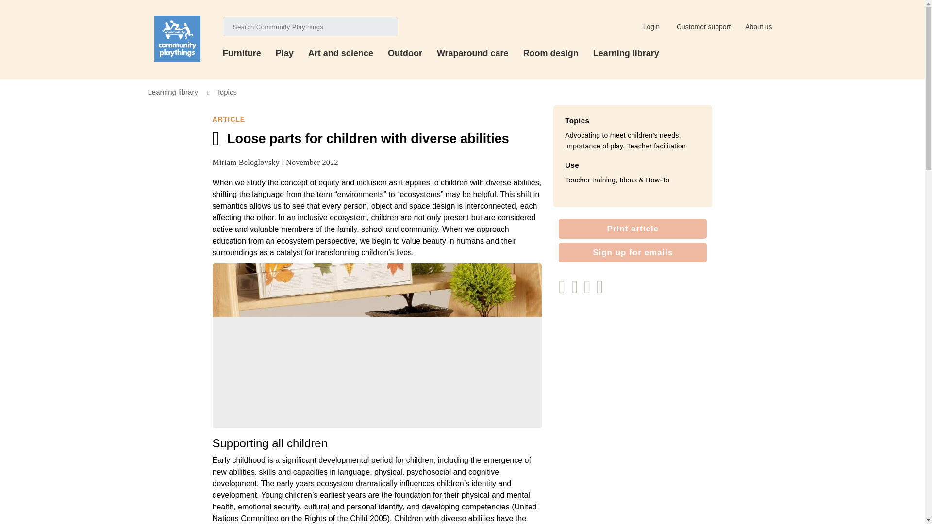 Image resolution: width=932 pixels, height=524 pixels. I want to click on About us, so click(757, 27).